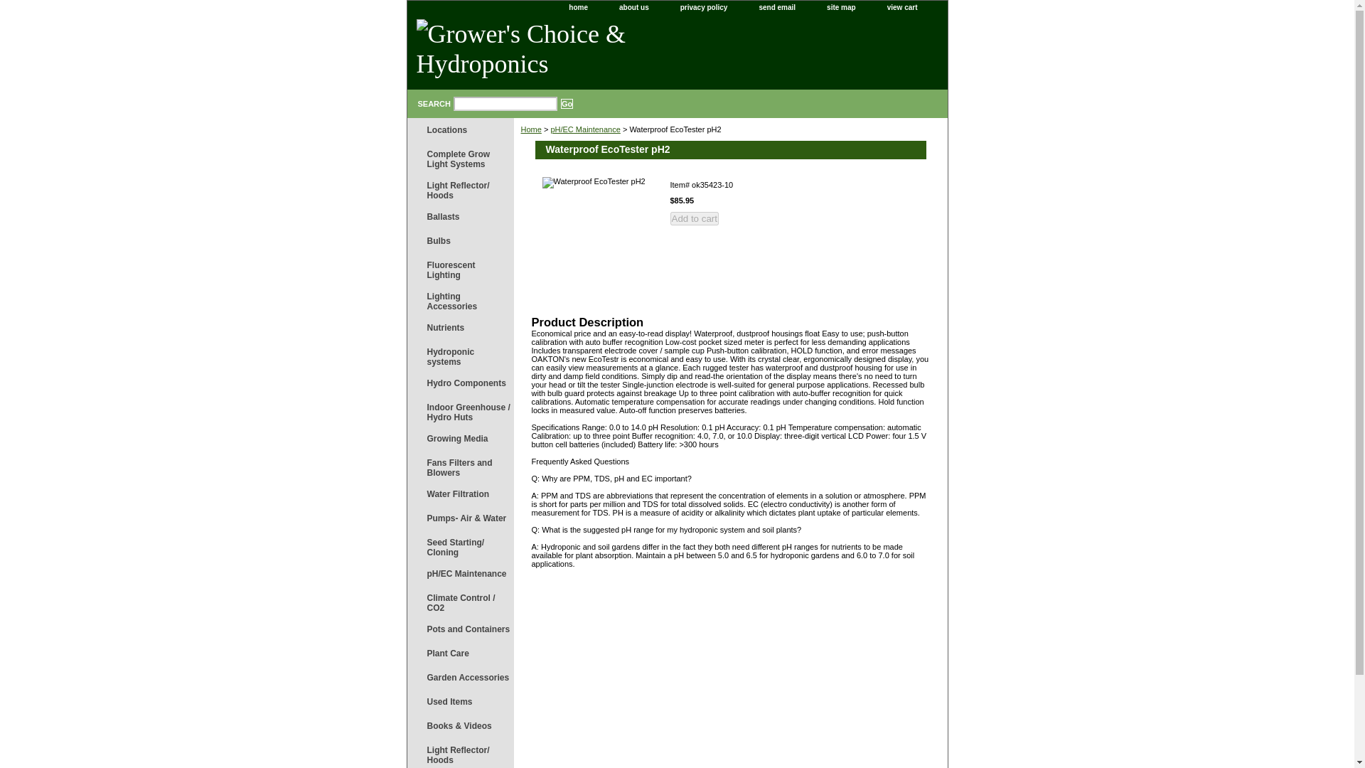 The width and height of the screenshot is (1365, 768). I want to click on Fans Filters and Blowers, so click(459, 466).